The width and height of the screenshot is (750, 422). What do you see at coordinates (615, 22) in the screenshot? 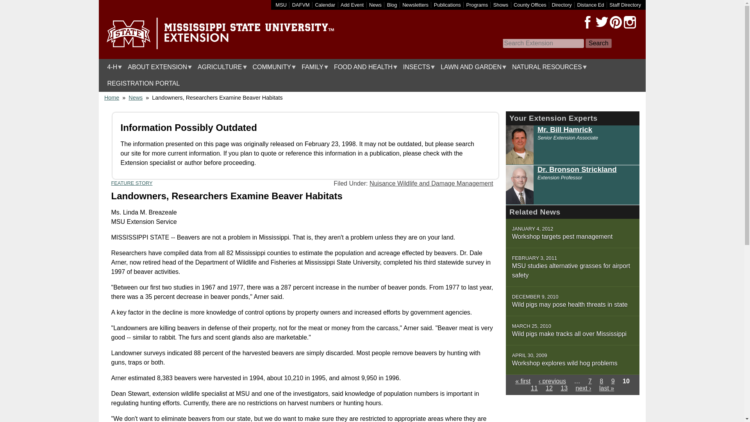
I see `Pinterest` at bounding box center [615, 22].